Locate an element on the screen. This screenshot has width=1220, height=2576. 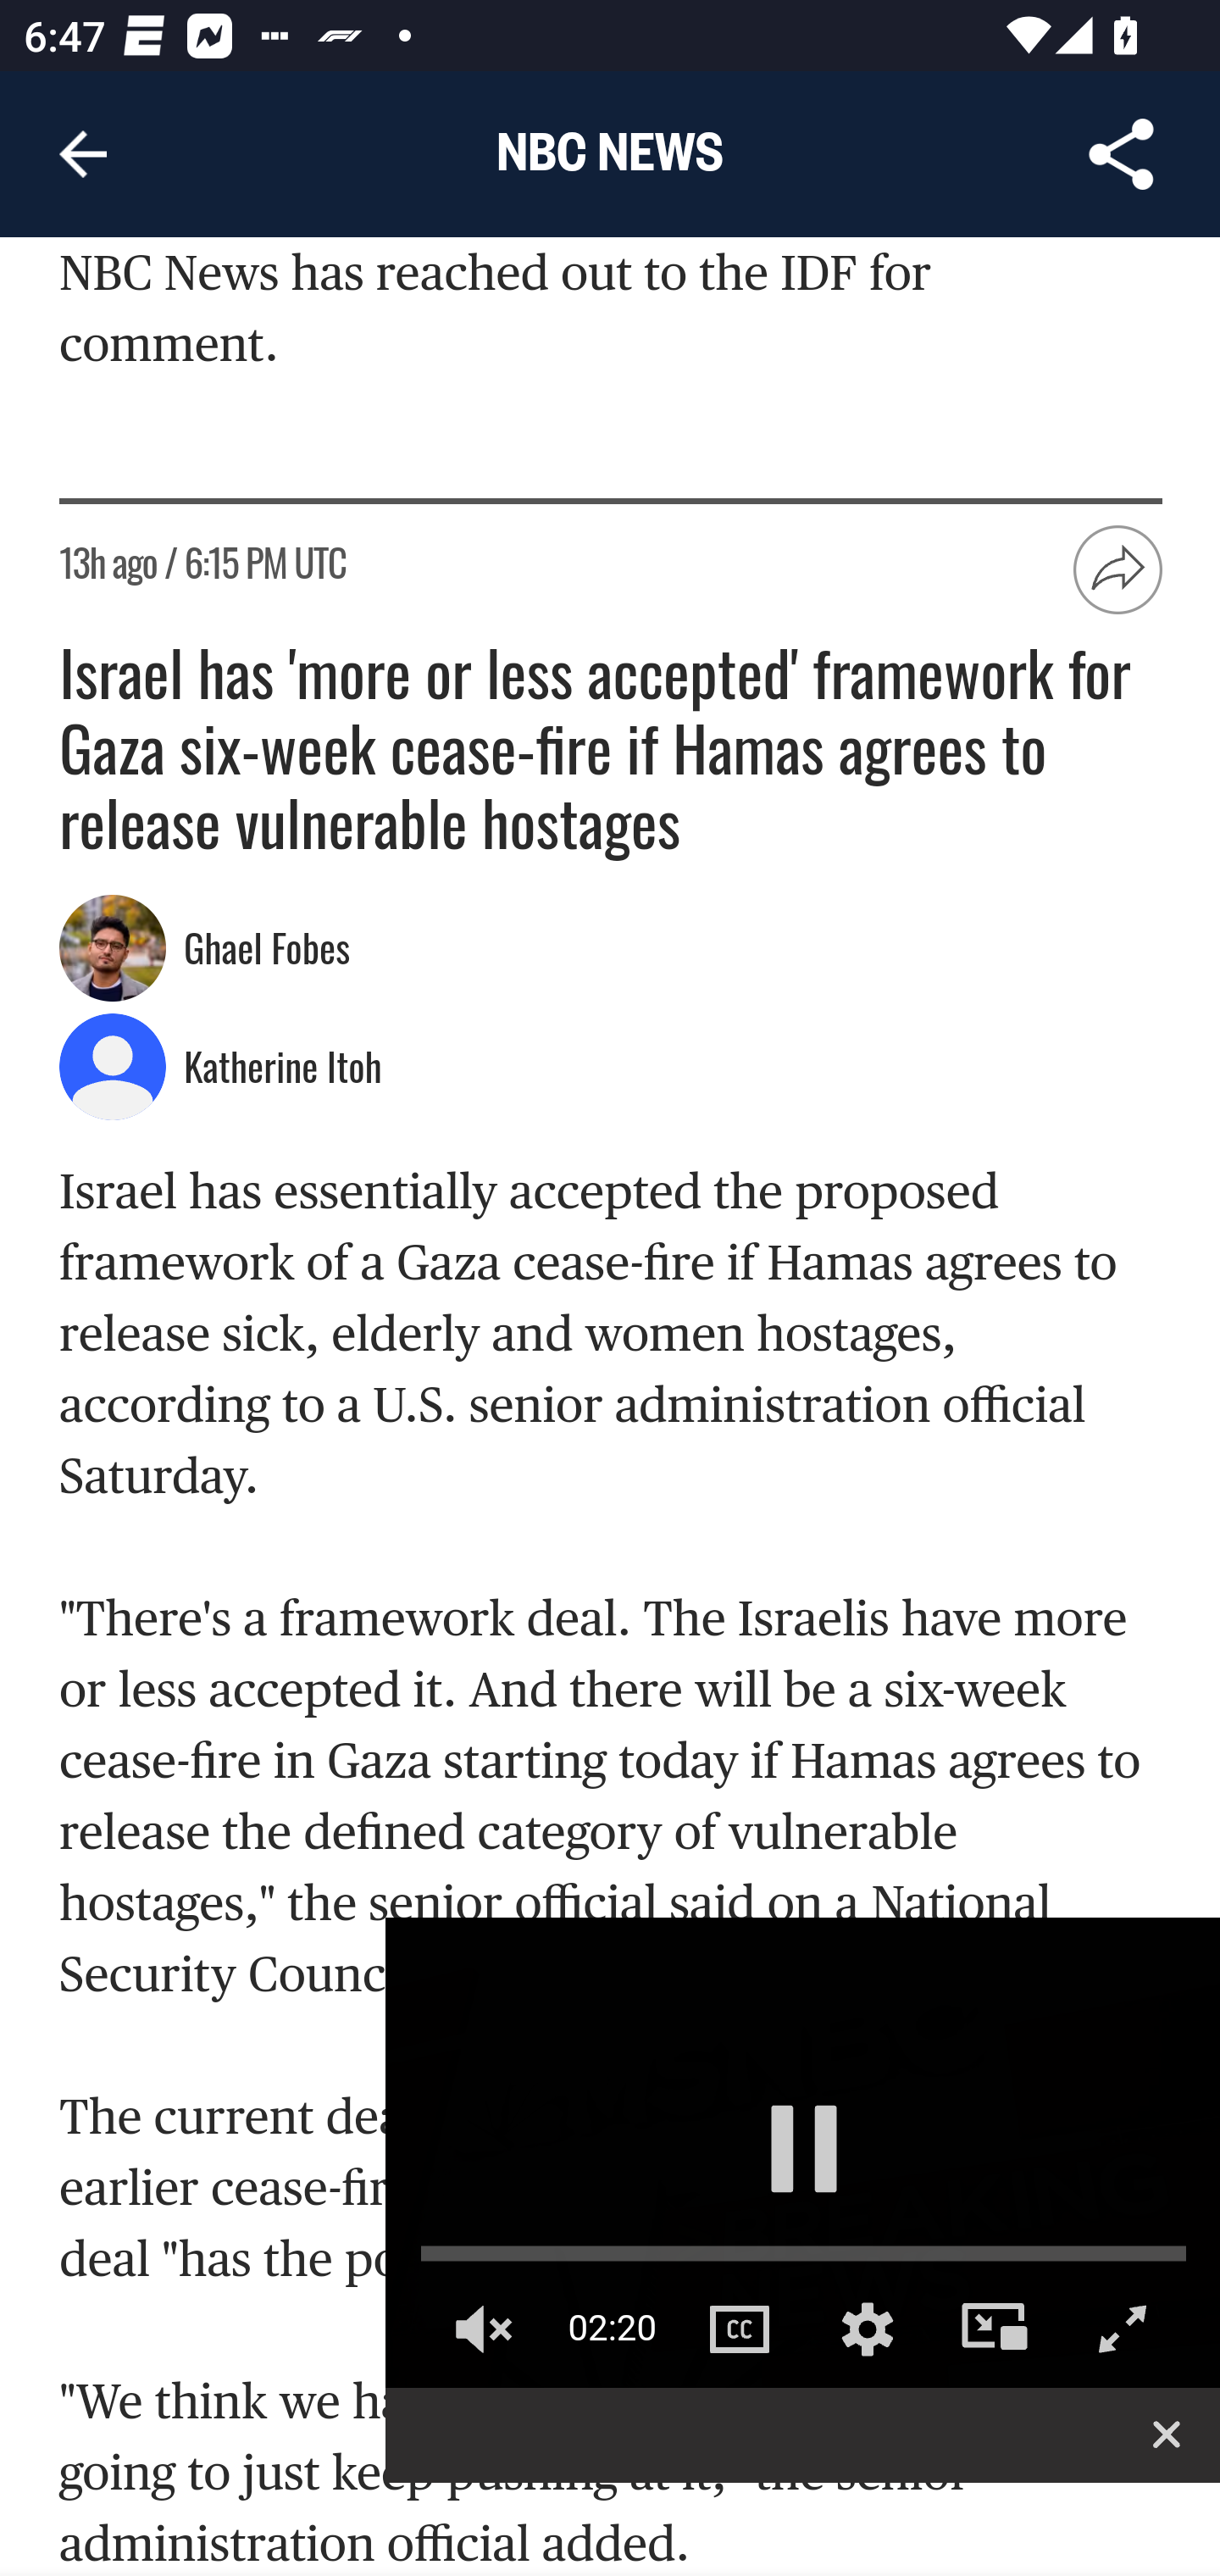
open social share icon list is located at coordinates (1119, 571).